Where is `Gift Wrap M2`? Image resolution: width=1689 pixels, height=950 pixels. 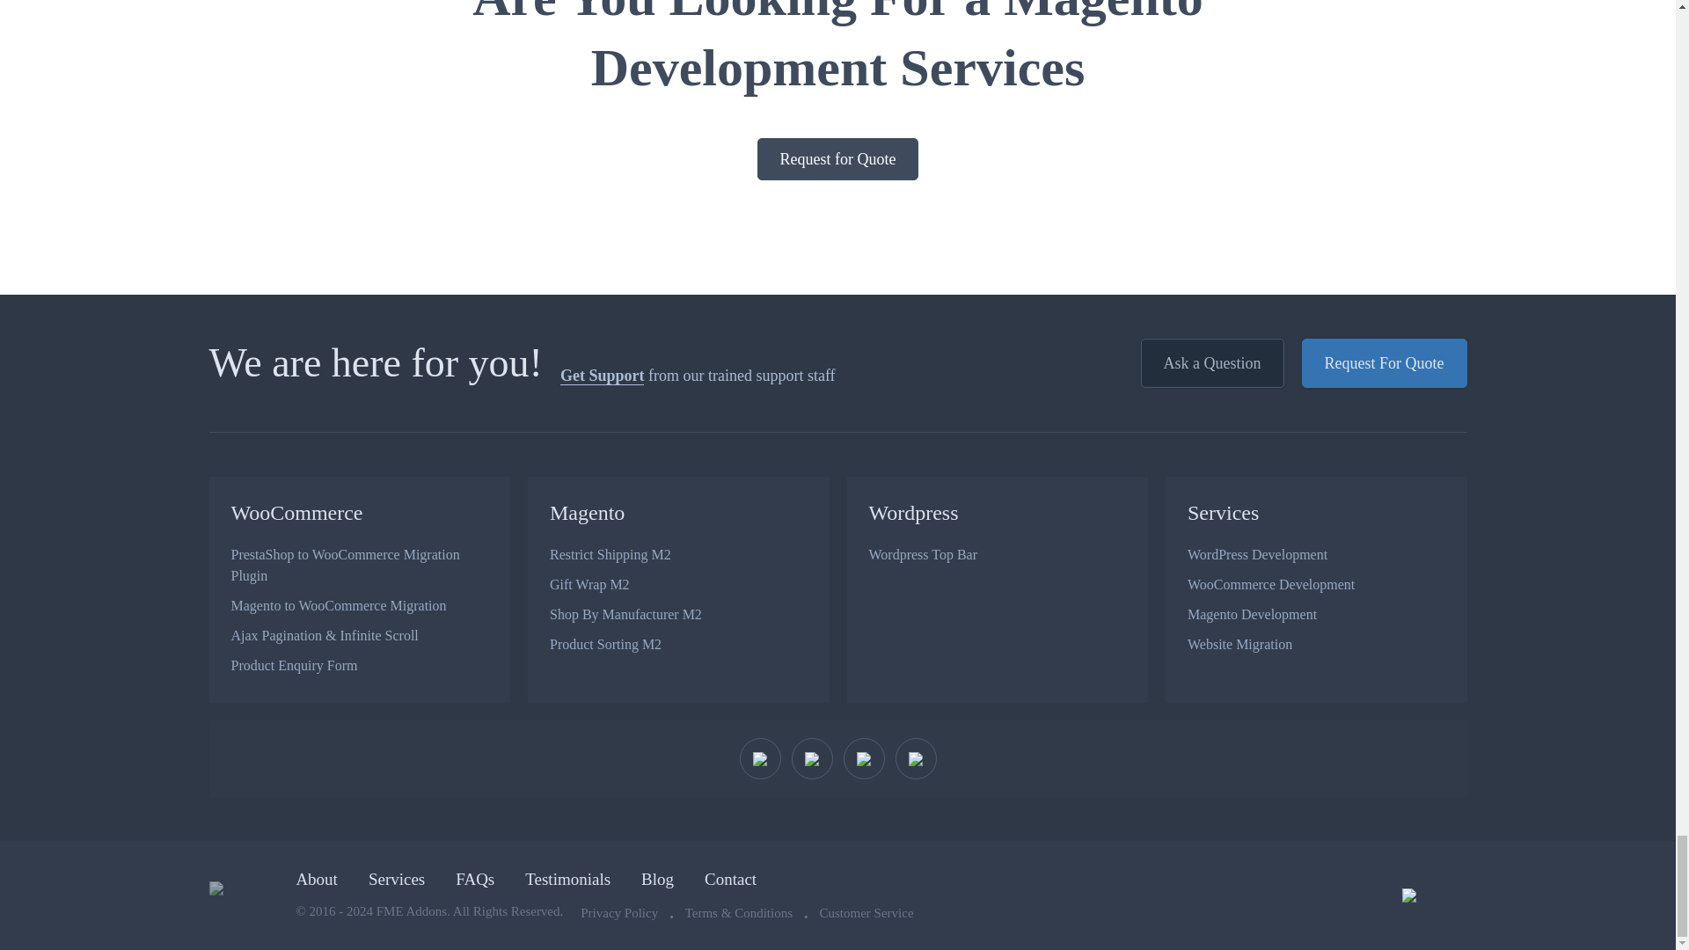 Gift Wrap M2 is located at coordinates (678, 584).